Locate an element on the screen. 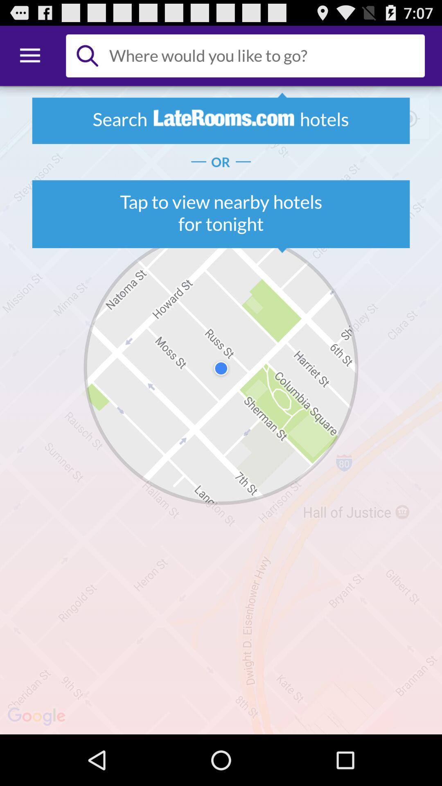  click on text field next to search button is located at coordinates (264, 56).